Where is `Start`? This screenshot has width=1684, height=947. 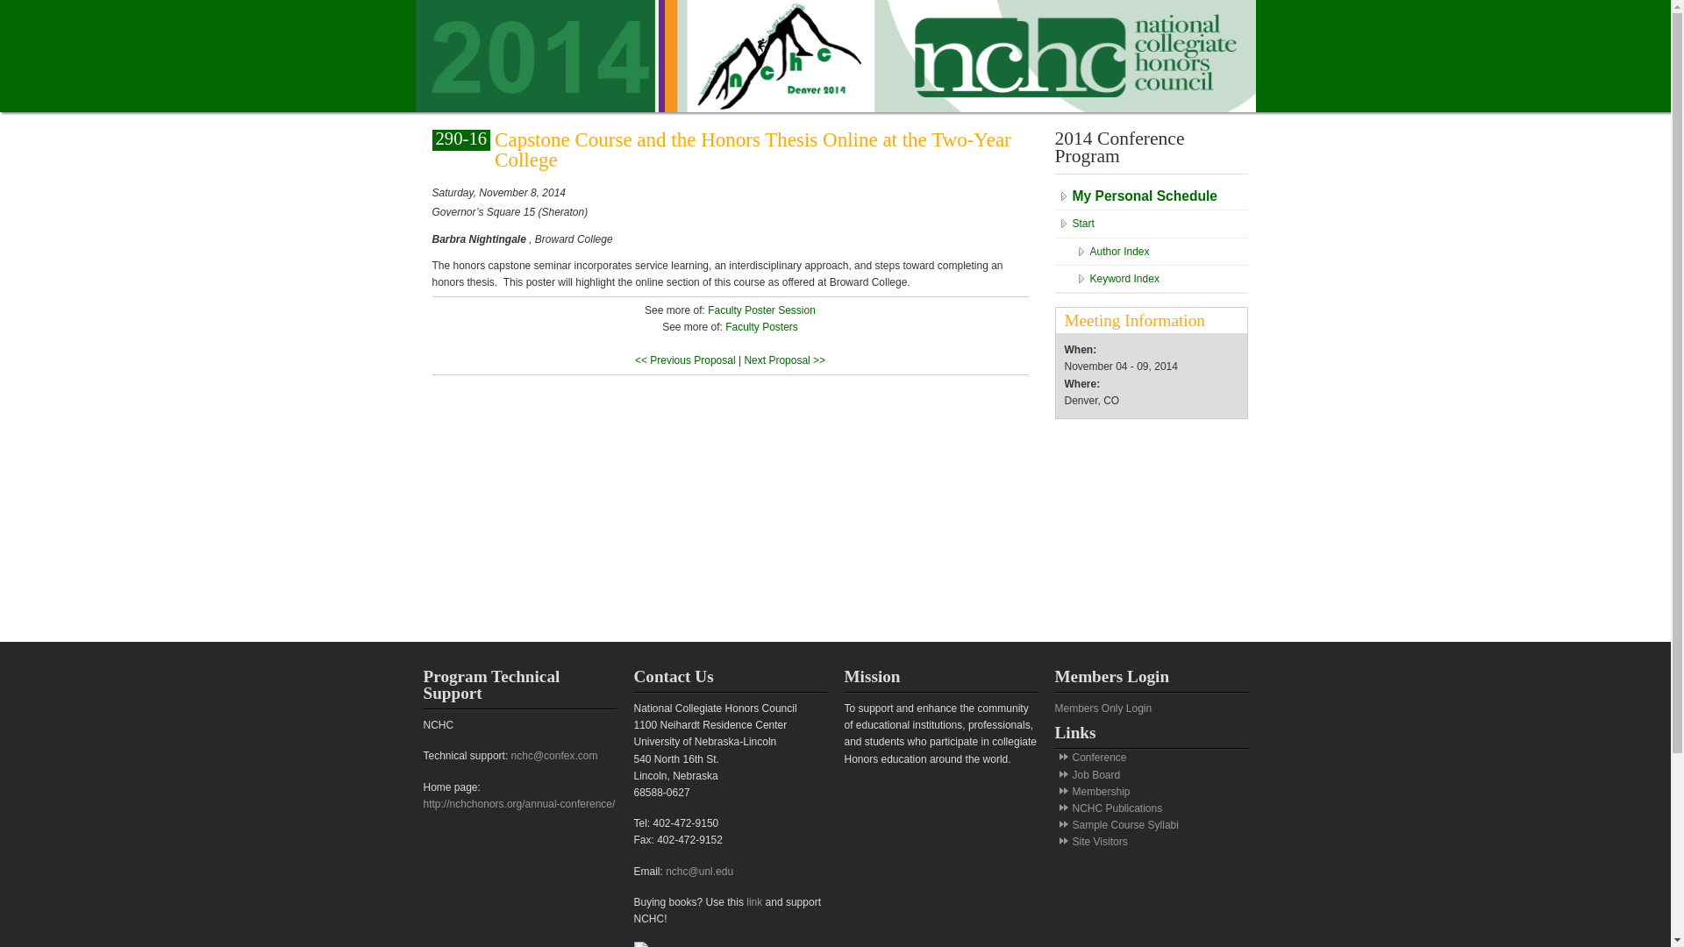
Start is located at coordinates (1151, 223).